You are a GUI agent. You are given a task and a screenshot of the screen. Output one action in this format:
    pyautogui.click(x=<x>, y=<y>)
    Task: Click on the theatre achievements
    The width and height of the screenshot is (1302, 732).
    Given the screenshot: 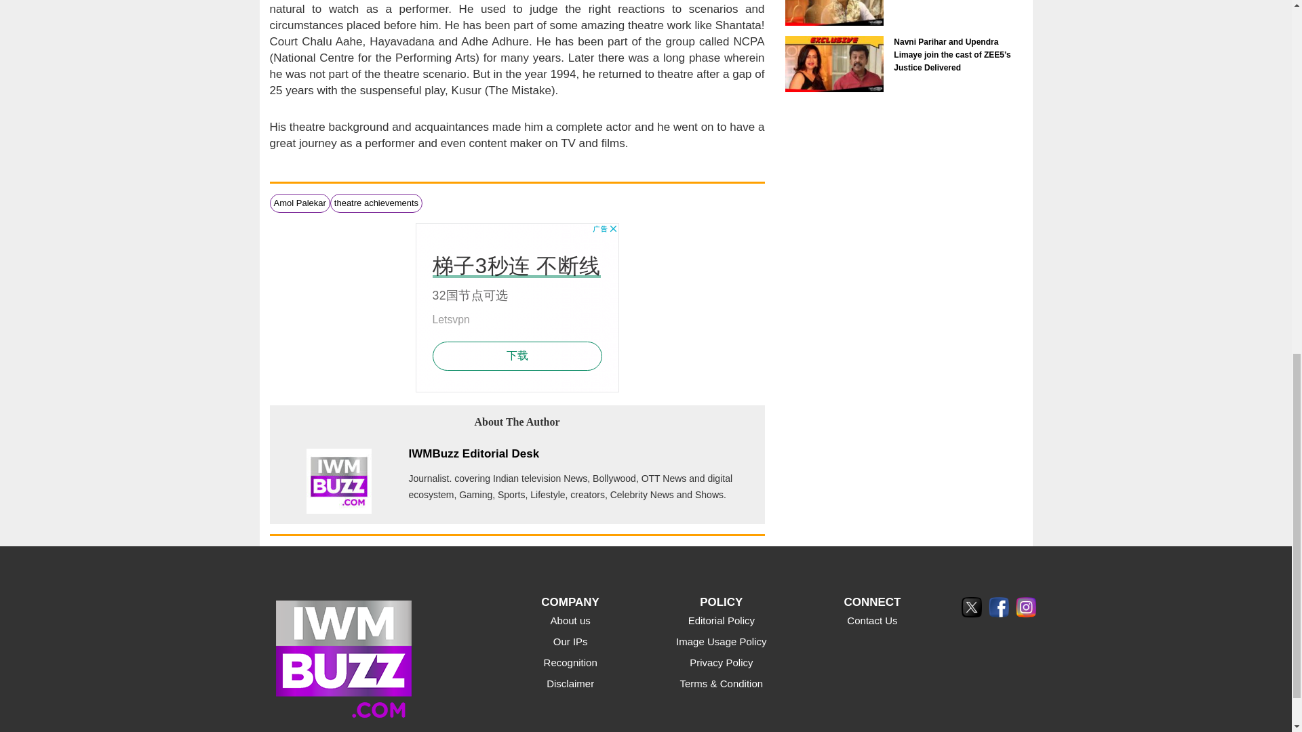 What is the action you would take?
    pyautogui.click(x=376, y=202)
    